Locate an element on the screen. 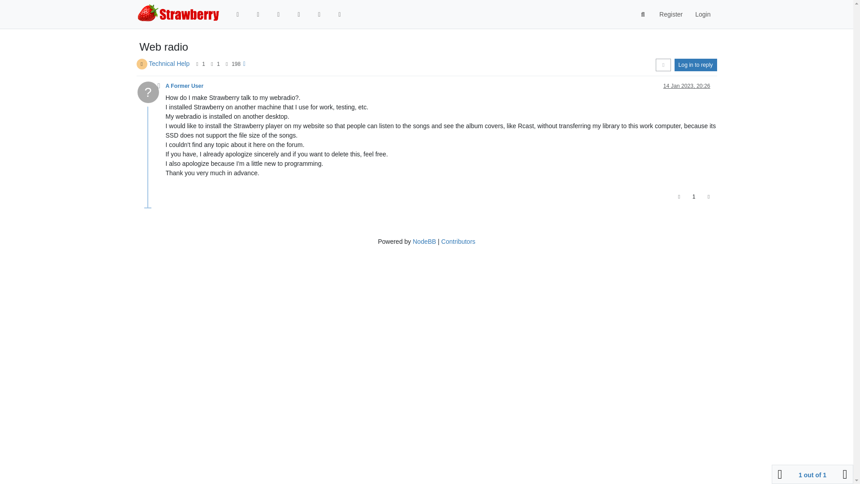 Image resolution: width=860 pixels, height=484 pixels. Tags is located at coordinates (279, 14).